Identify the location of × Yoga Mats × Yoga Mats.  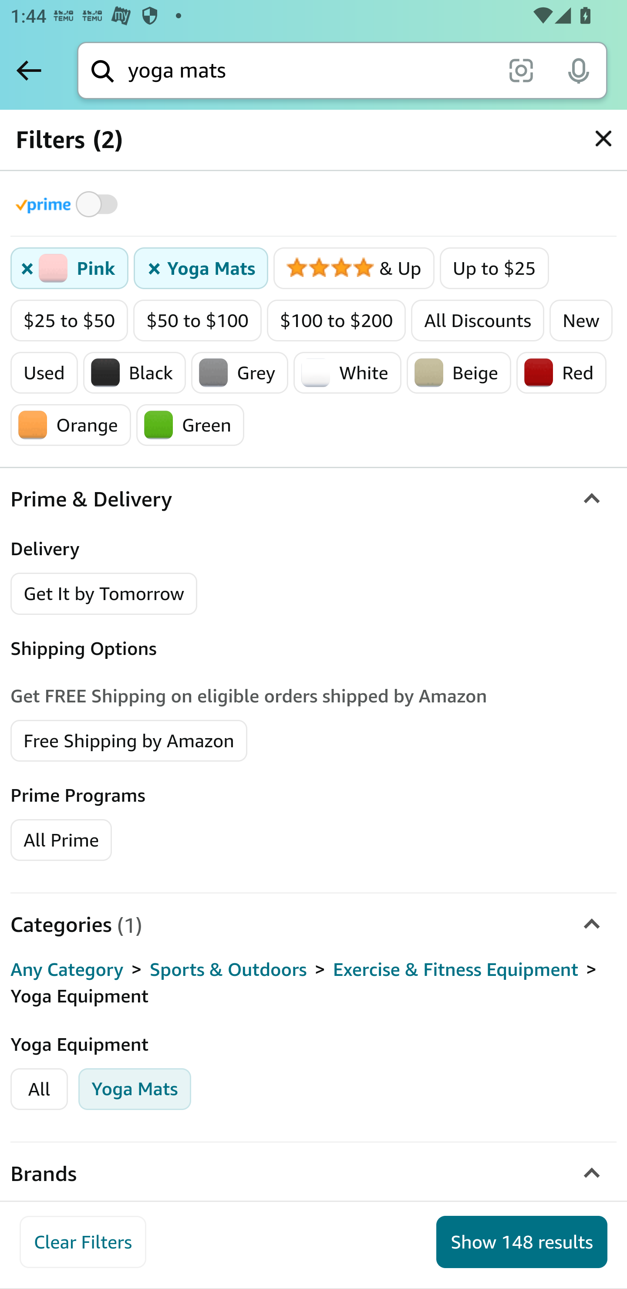
(201, 269).